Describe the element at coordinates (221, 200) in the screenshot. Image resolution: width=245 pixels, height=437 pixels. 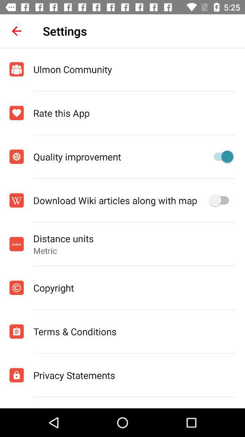
I see `download option switch` at that location.